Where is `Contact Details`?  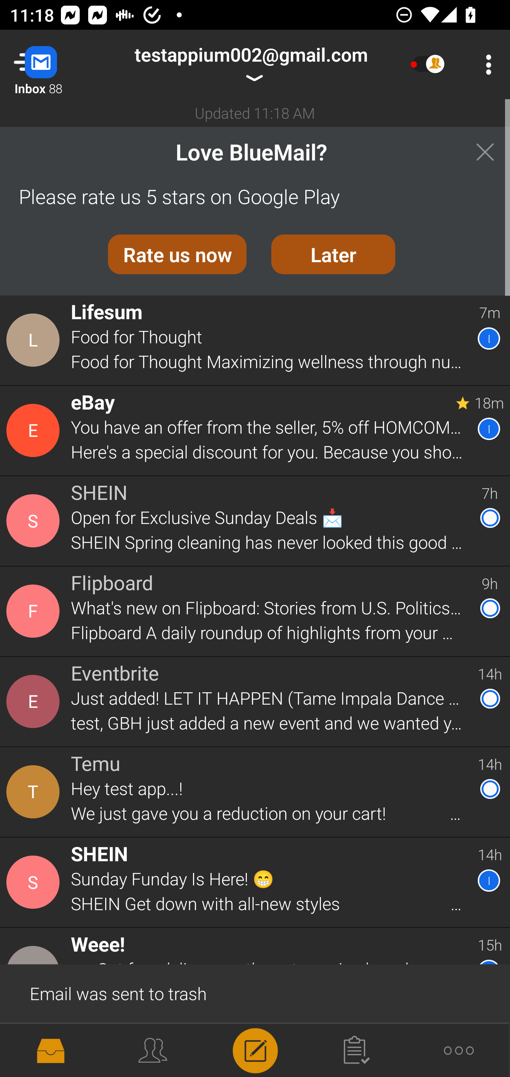 Contact Details is located at coordinates (35, 701).